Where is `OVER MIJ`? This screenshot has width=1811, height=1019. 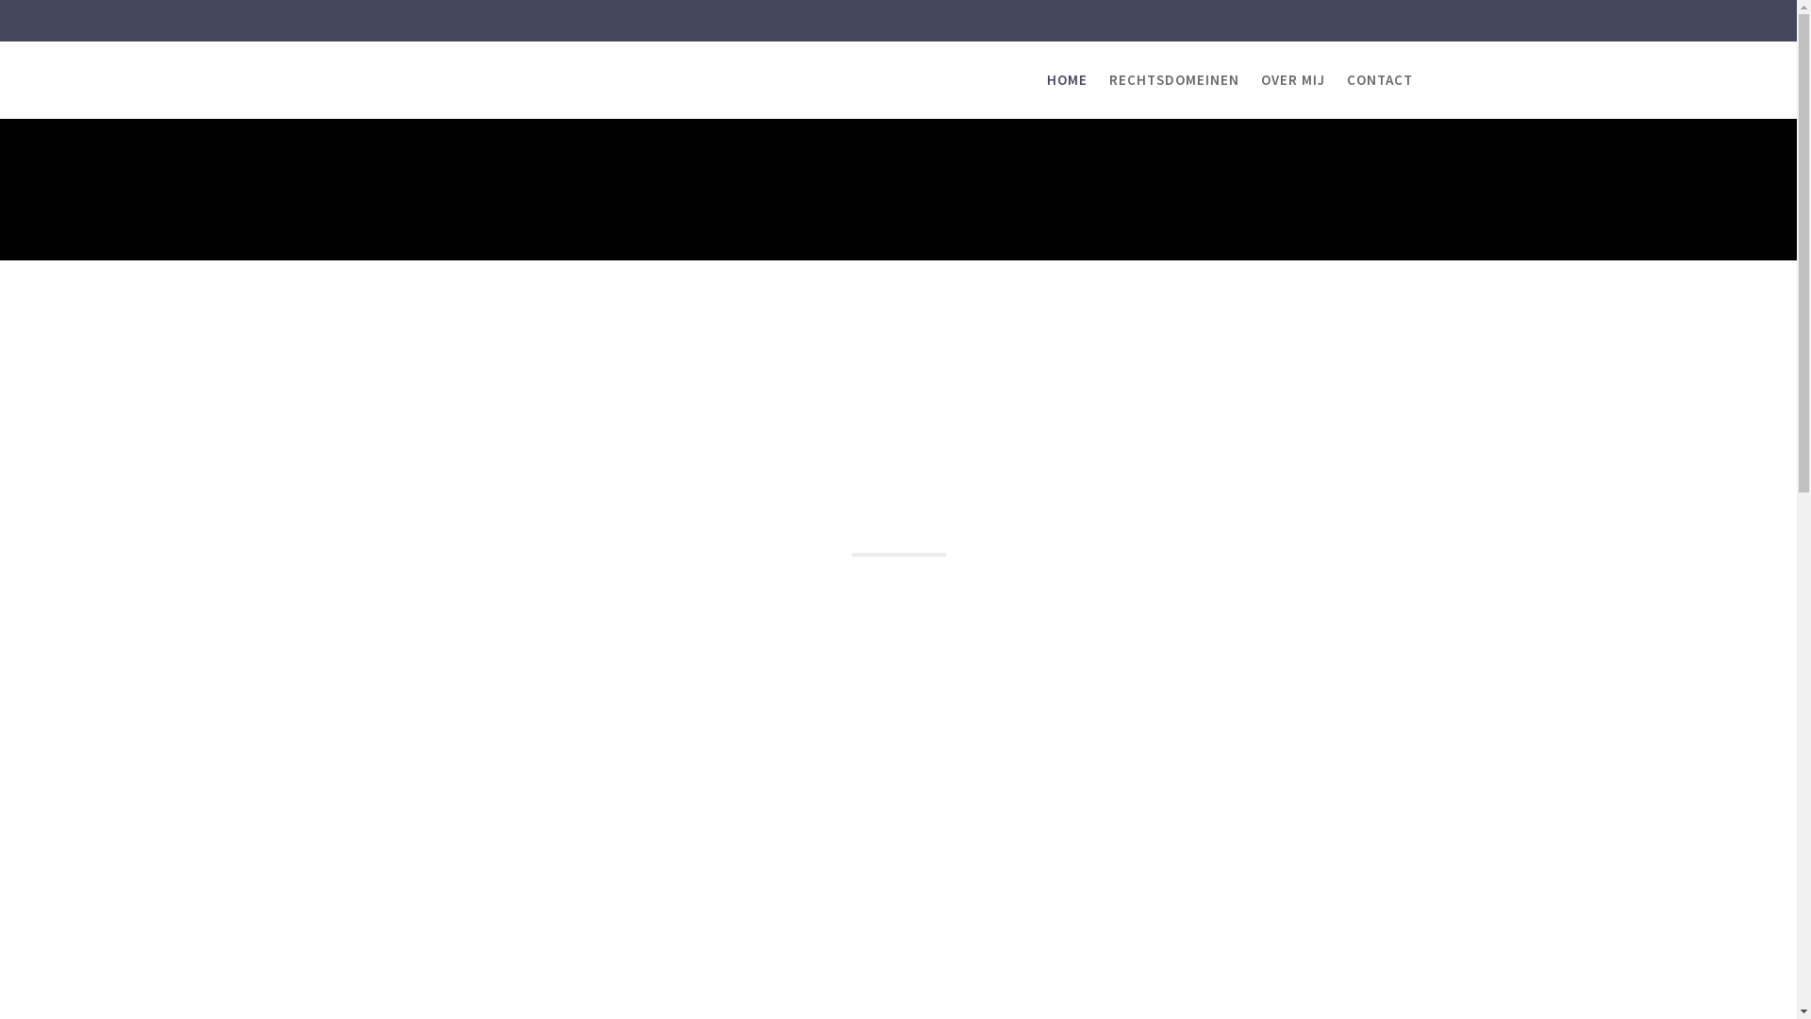
OVER MIJ is located at coordinates (1292, 80).